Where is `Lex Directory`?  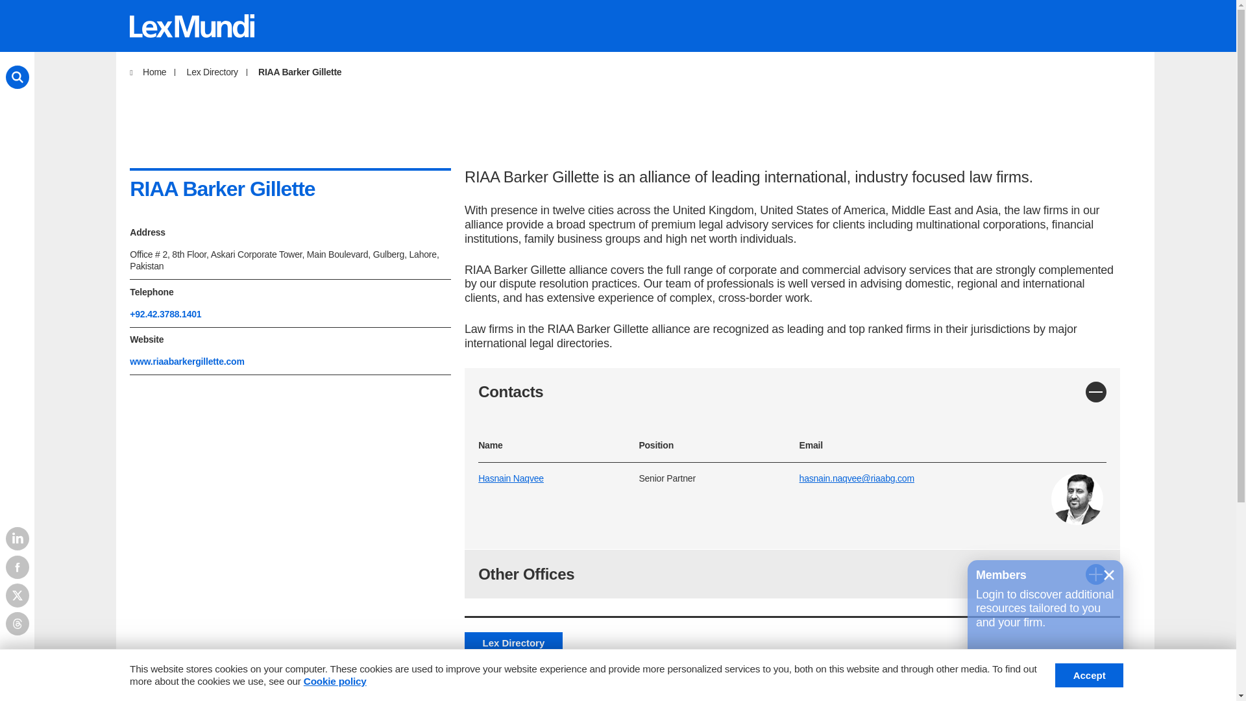 Lex Directory is located at coordinates (371, 675).